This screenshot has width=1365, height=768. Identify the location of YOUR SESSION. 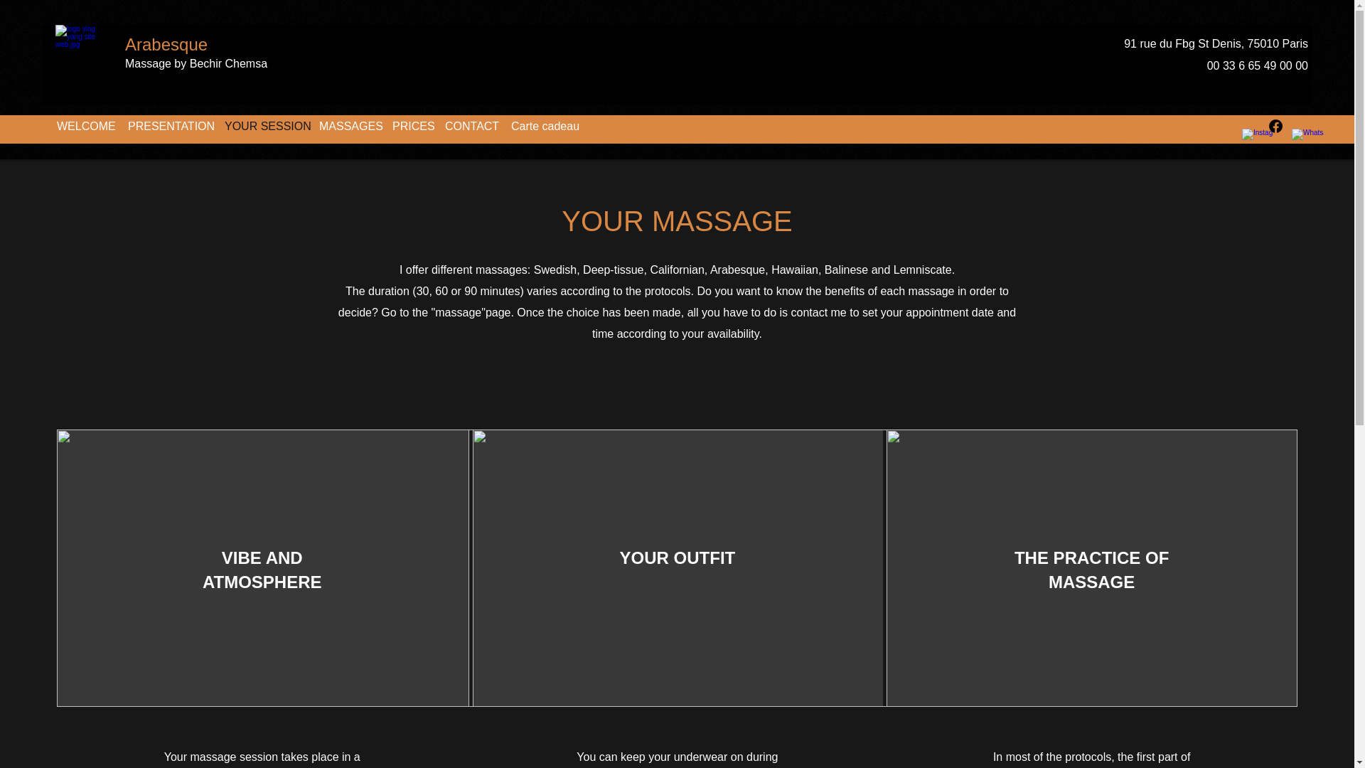
(264, 127).